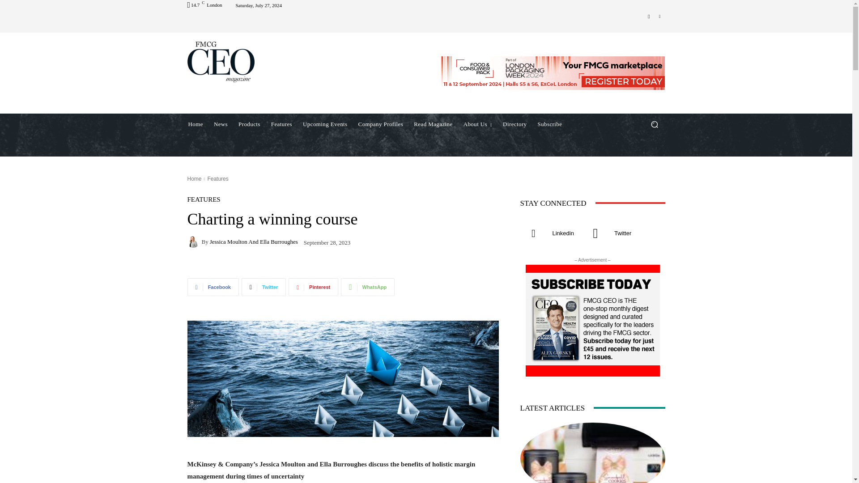  I want to click on Twitter, so click(649, 16).